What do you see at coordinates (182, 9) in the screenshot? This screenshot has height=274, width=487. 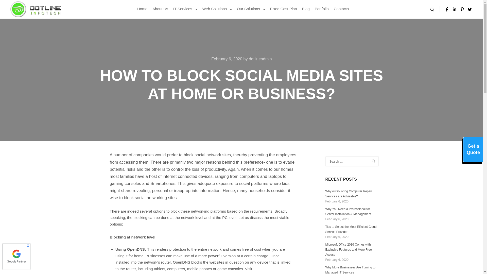 I see `IT Services` at bounding box center [182, 9].